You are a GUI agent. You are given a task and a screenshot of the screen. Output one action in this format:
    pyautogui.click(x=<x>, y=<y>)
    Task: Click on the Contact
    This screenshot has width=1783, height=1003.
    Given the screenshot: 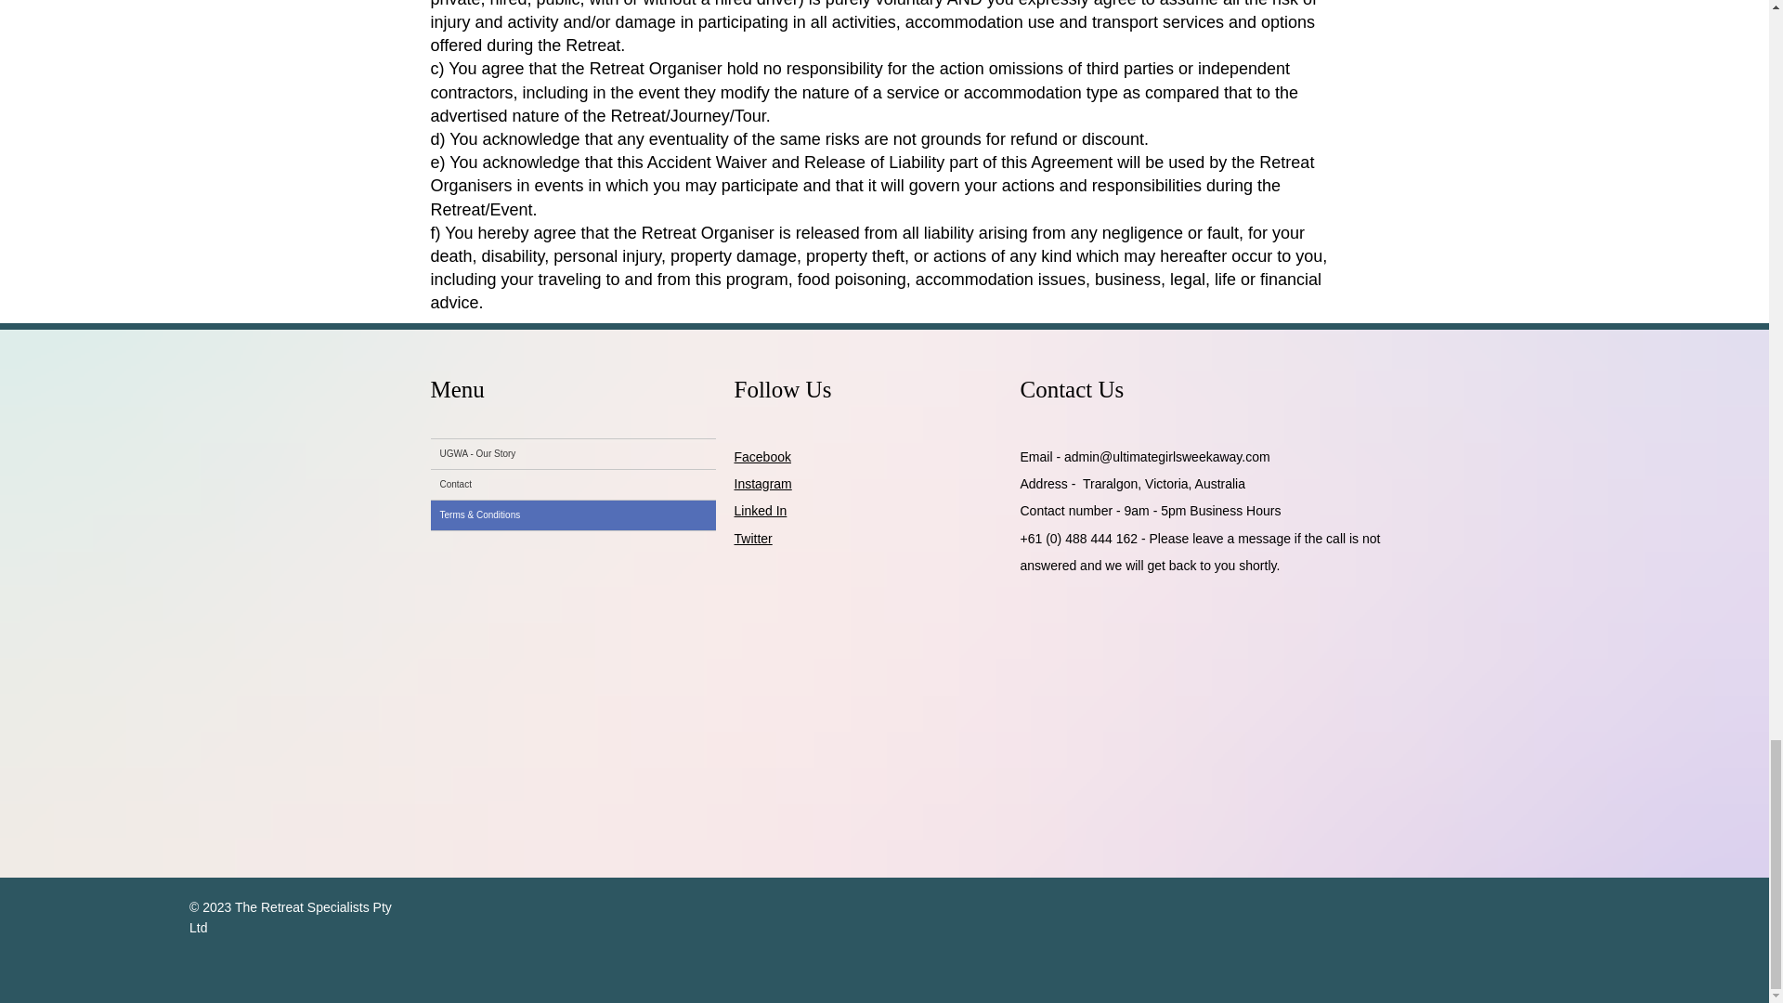 What is the action you would take?
    pyautogui.click(x=574, y=485)
    